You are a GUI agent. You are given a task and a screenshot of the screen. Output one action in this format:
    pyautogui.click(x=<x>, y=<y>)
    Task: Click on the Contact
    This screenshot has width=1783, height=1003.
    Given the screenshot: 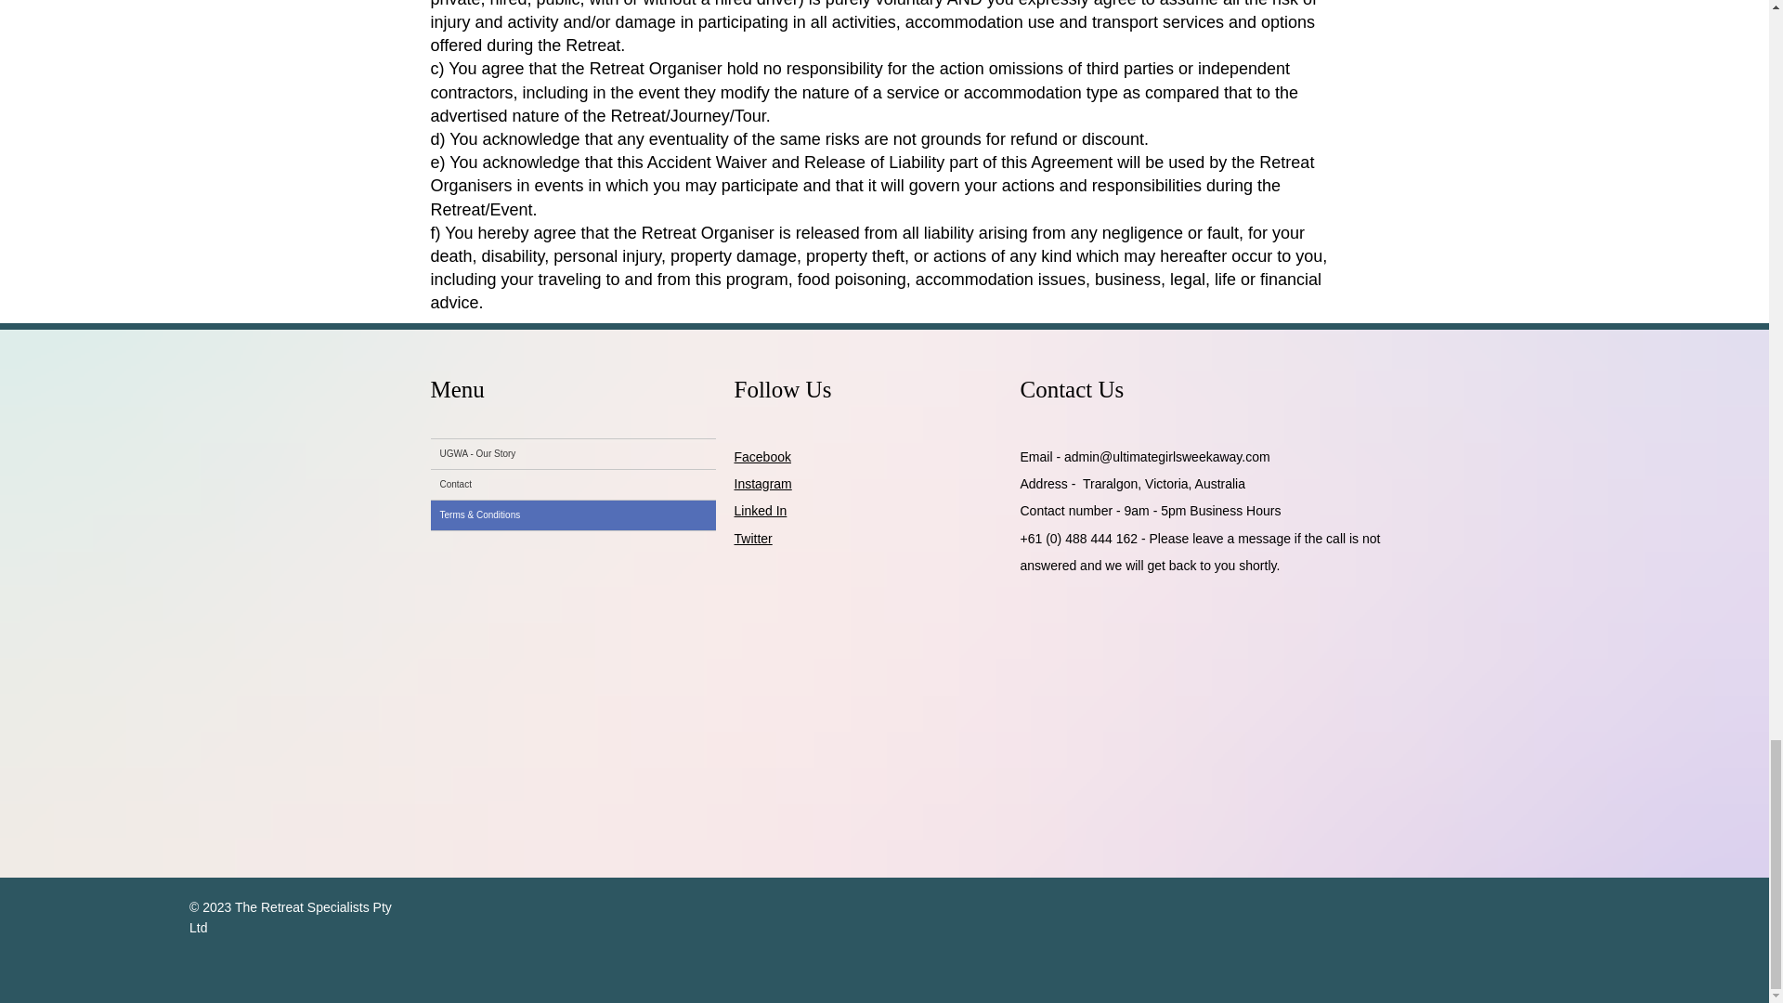 What is the action you would take?
    pyautogui.click(x=574, y=485)
    